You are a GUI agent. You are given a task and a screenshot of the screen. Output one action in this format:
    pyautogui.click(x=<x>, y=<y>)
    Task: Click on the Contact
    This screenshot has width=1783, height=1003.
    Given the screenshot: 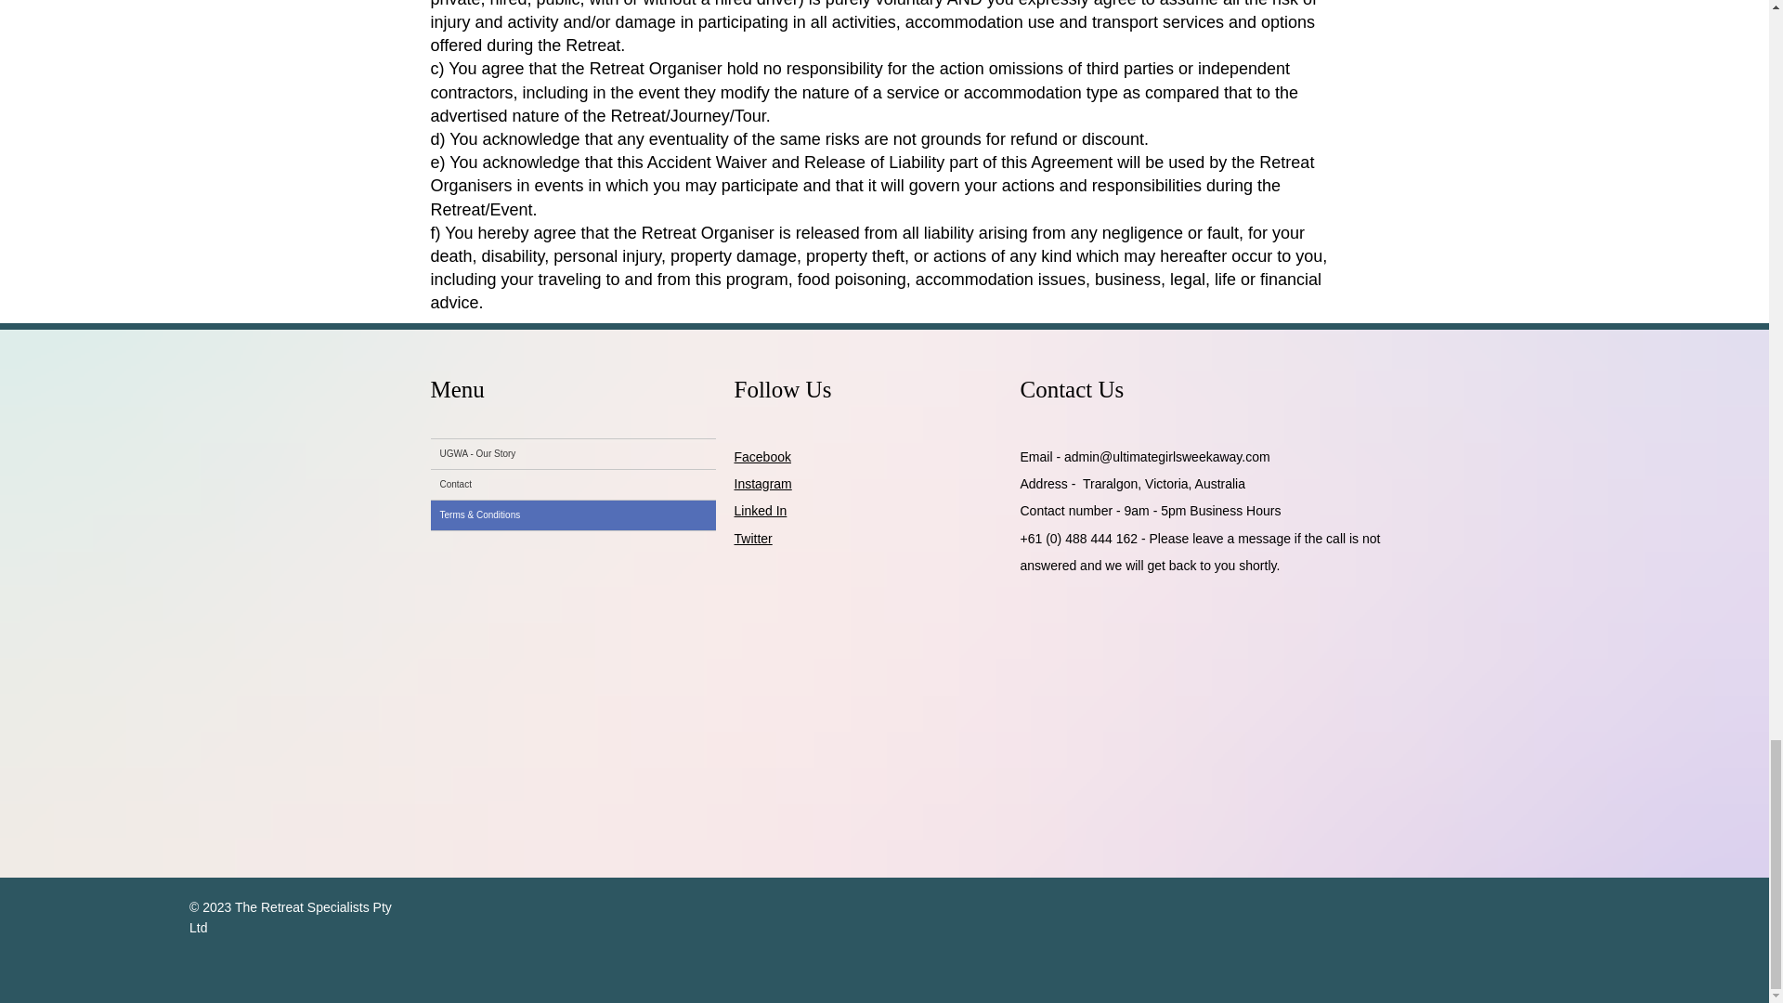 What is the action you would take?
    pyautogui.click(x=574, y=485)
    